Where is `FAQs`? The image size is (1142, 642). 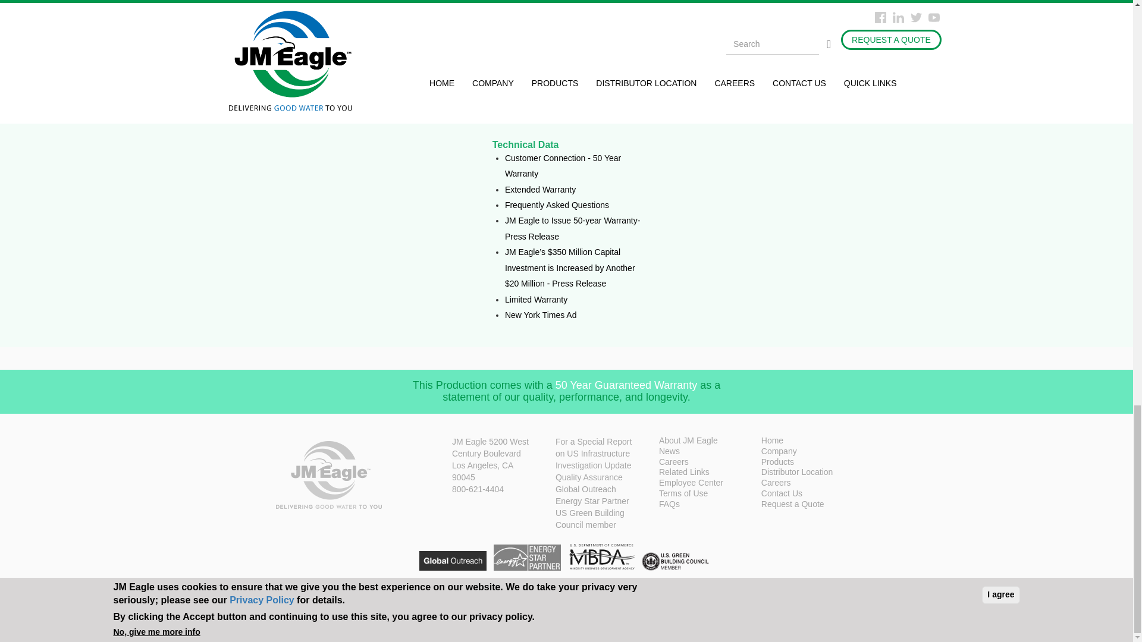 FAQs is located at coordinates (709, 505).